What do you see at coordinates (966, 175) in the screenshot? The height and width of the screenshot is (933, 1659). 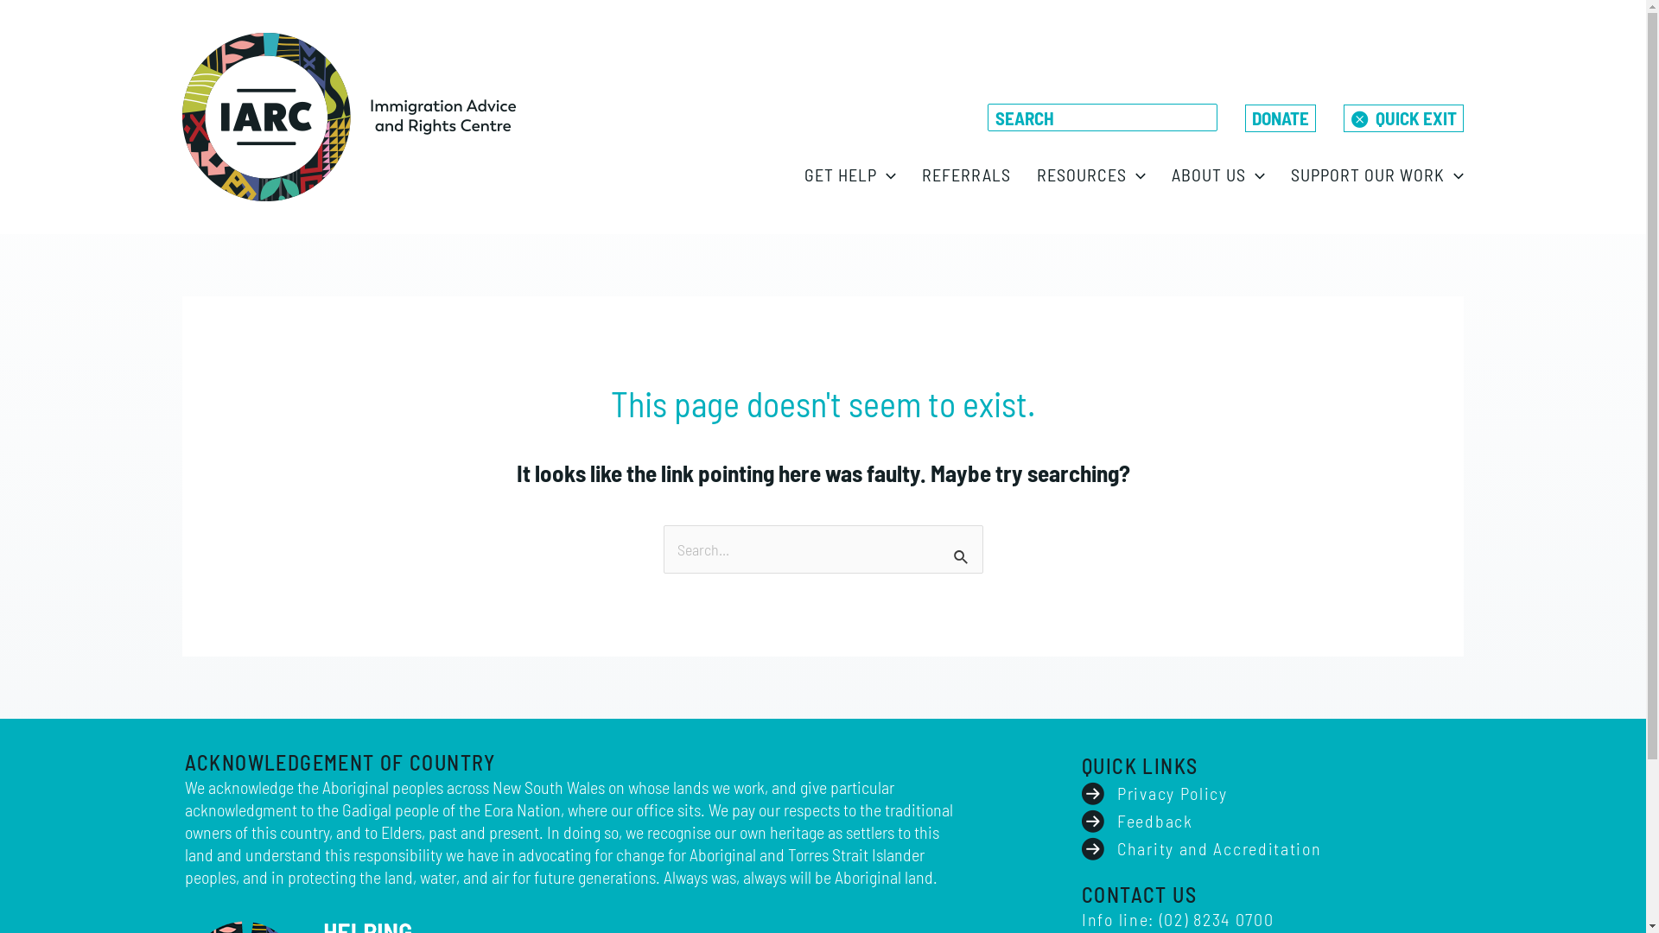 I see `REFERRALS` at bounding box center [966, 175].